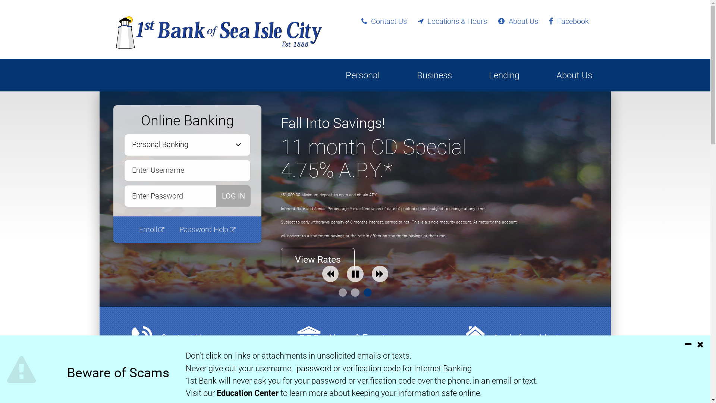  I want to click on Password Help, so click(207, 230).